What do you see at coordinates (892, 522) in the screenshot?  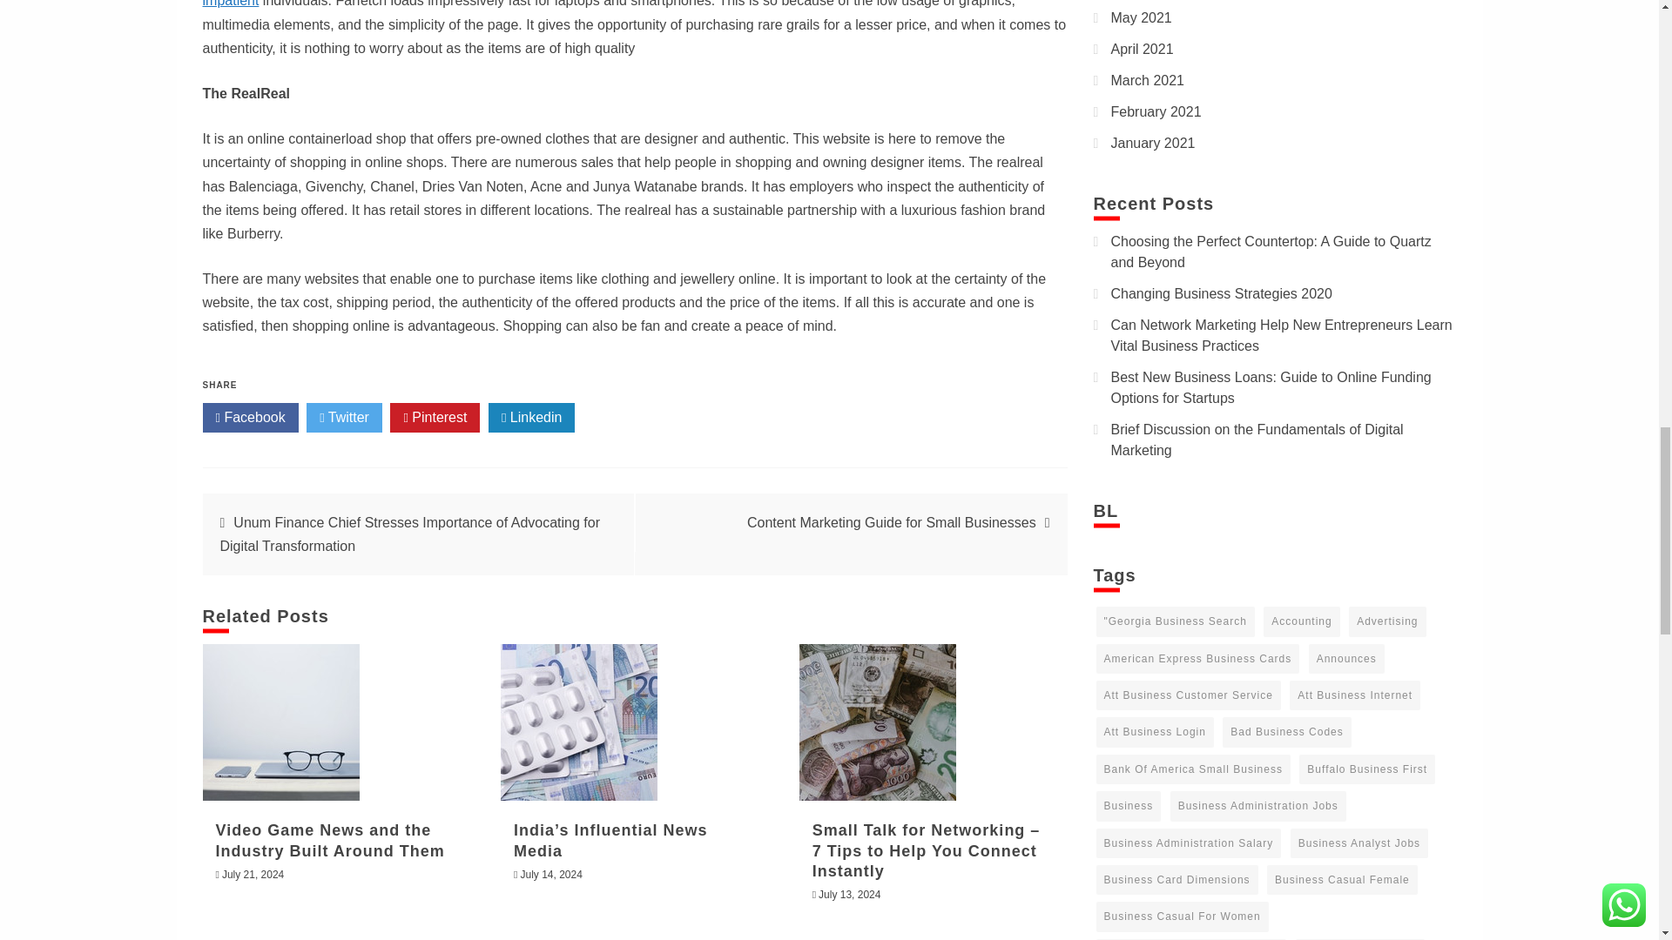 I see `Content Marketing Guide for Small Businesses` at bounding box center [892, 522].